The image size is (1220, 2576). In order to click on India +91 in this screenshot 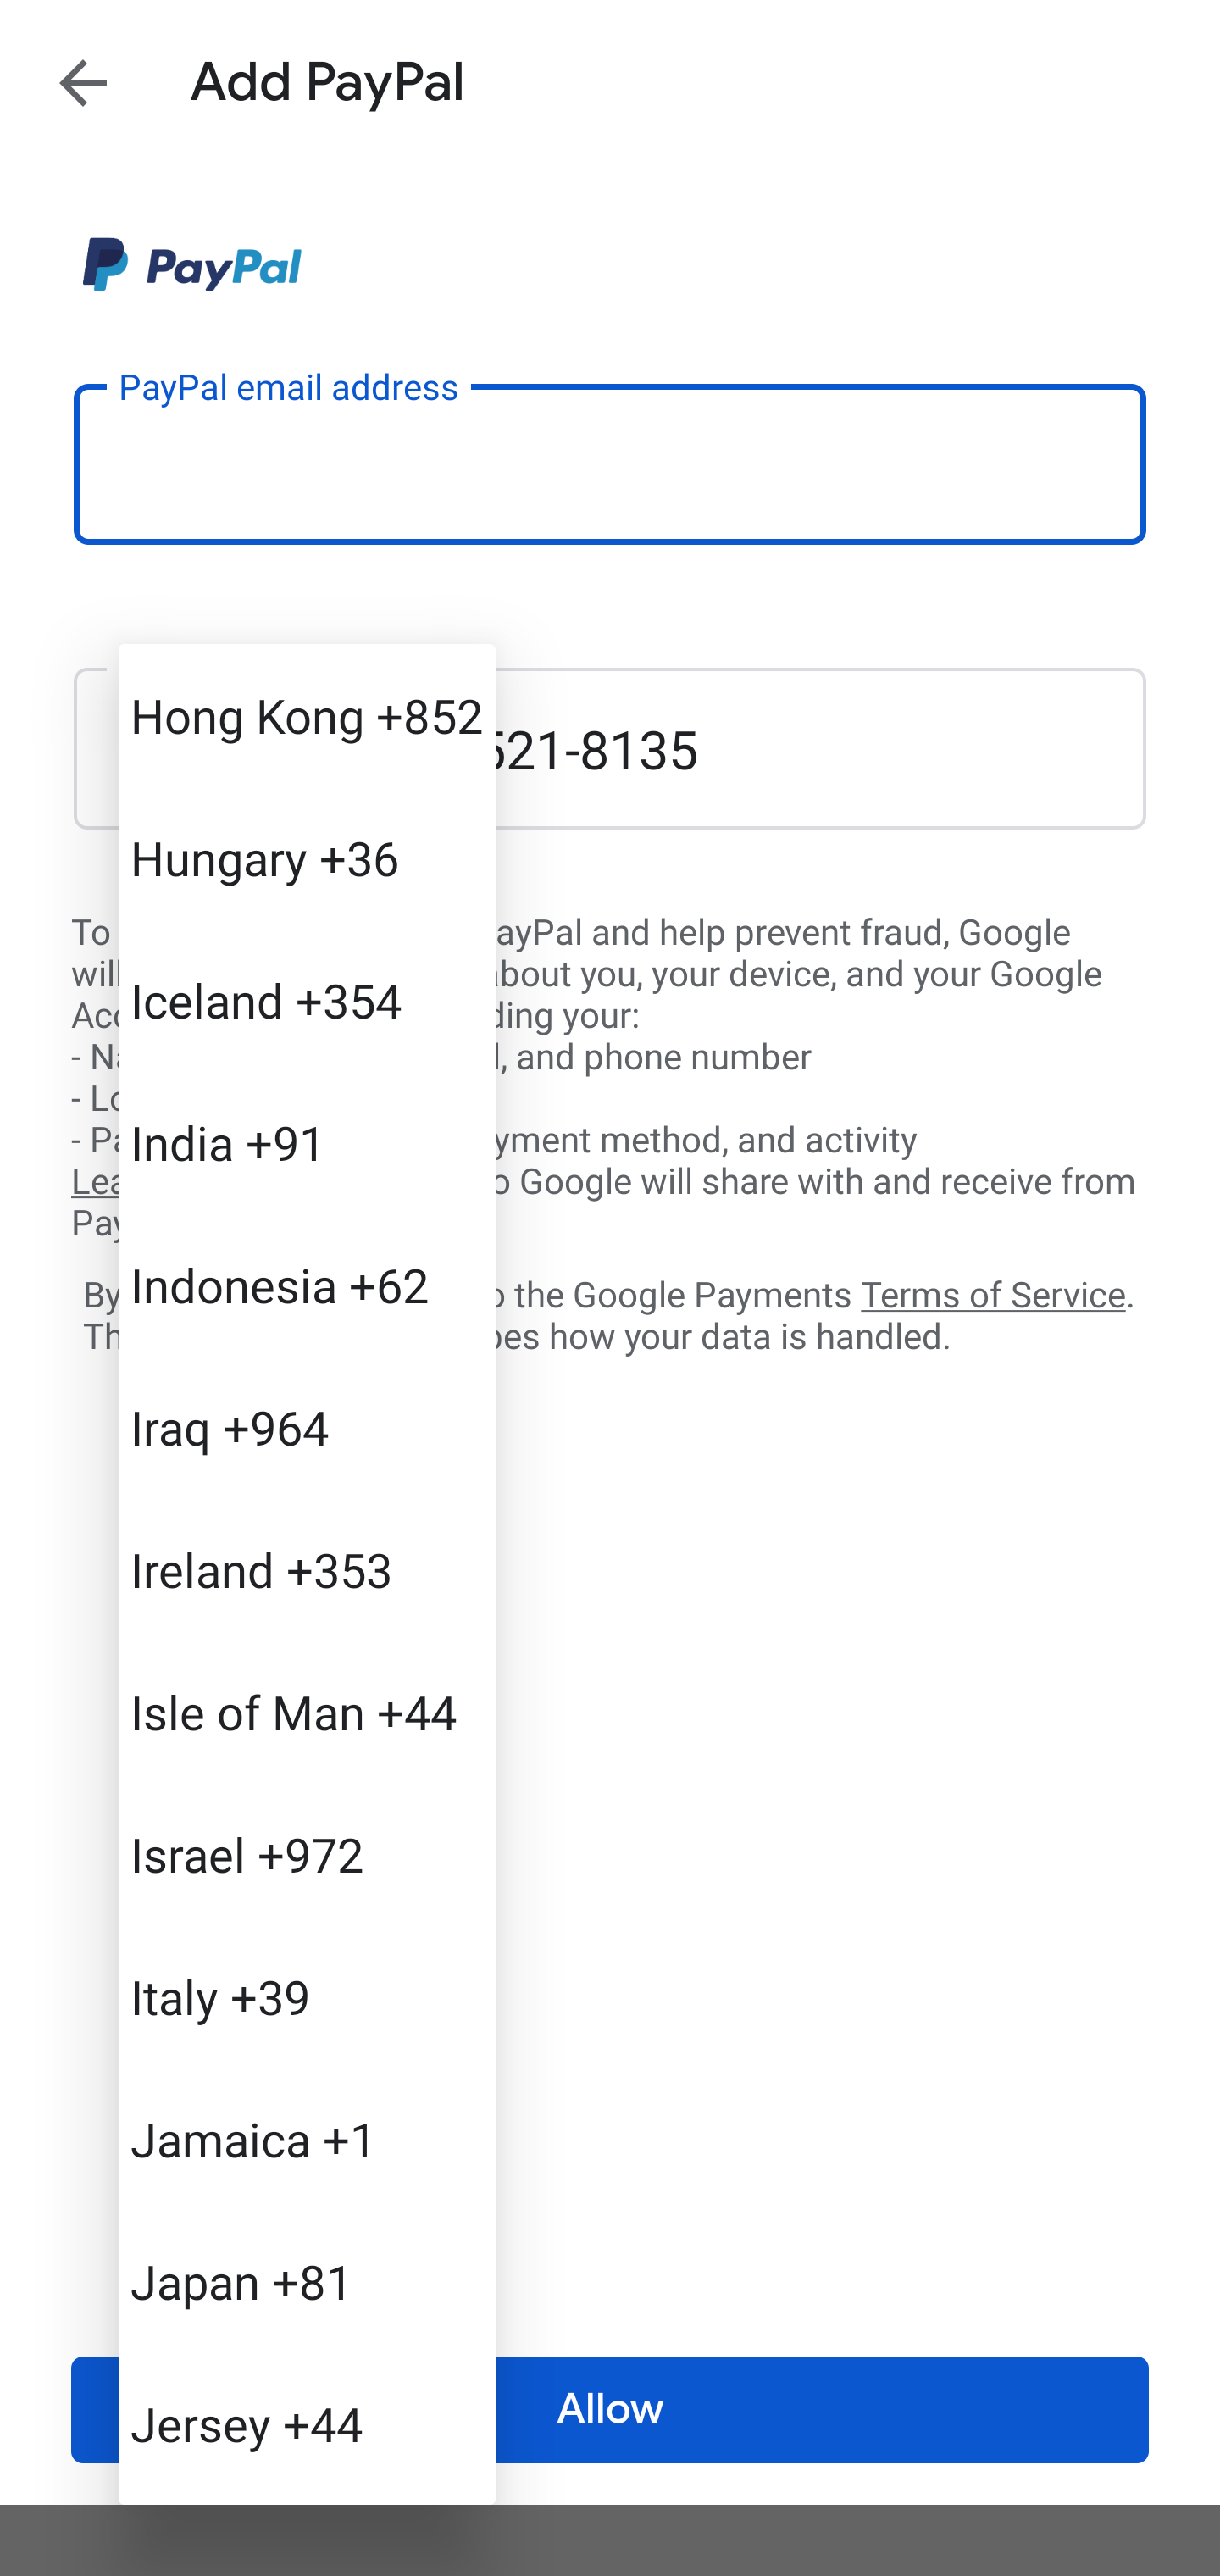, I will do `click(307, 1142)`.